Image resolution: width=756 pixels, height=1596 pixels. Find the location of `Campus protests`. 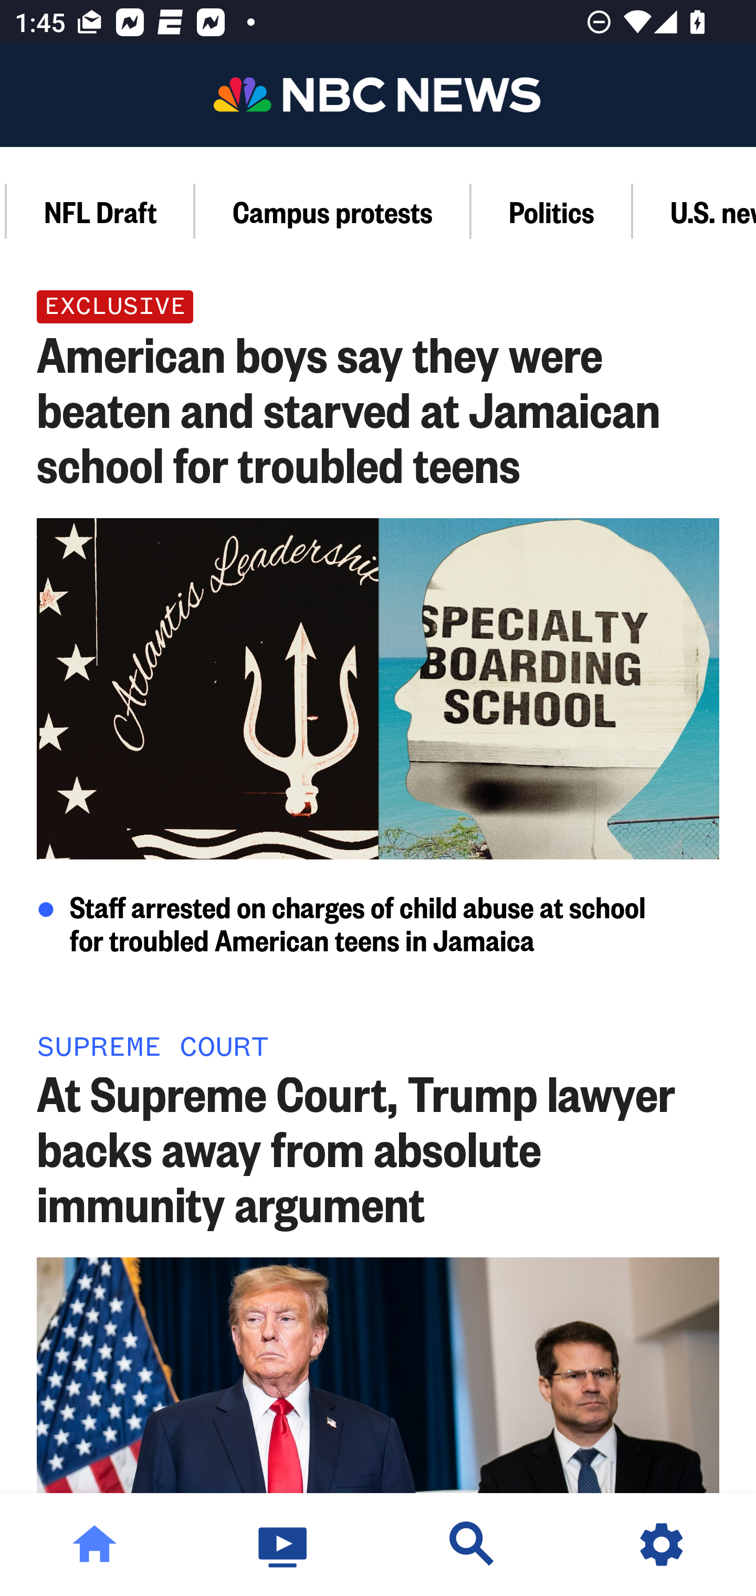

Campus protests is located at coordinates (333, 211).